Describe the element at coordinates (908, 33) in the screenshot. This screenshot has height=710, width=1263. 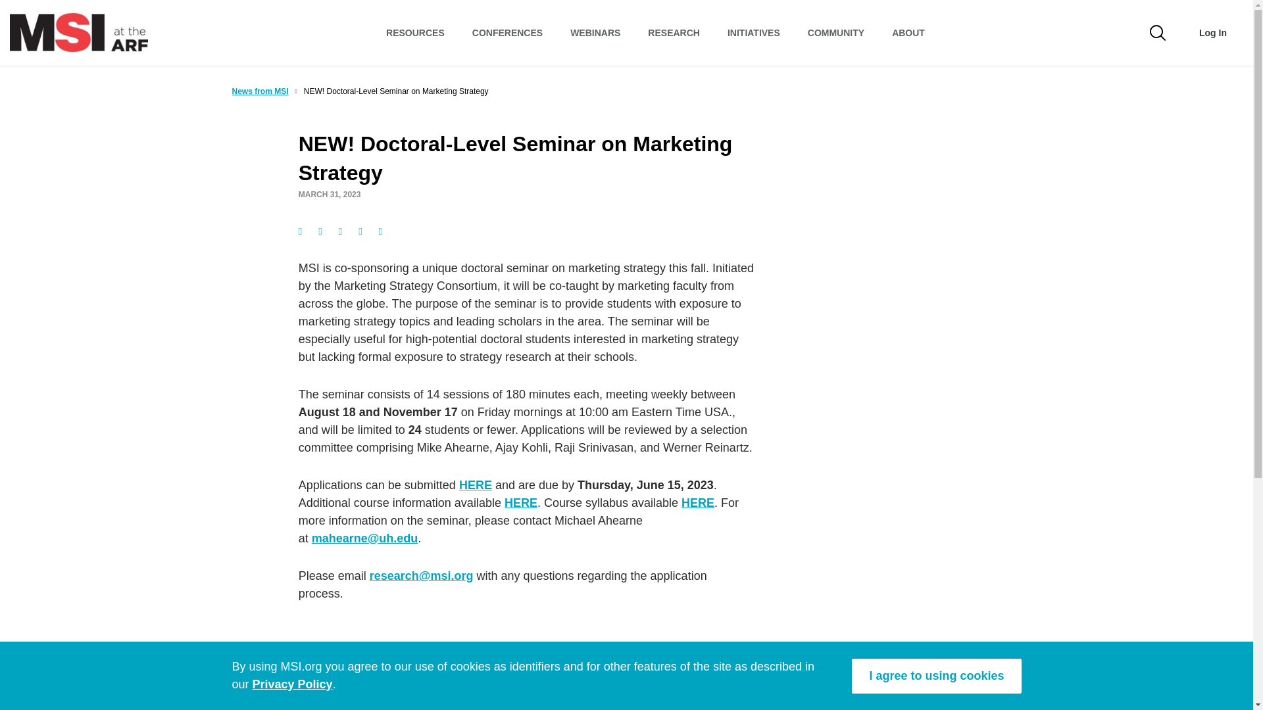
I see `ABOUT` at that location.